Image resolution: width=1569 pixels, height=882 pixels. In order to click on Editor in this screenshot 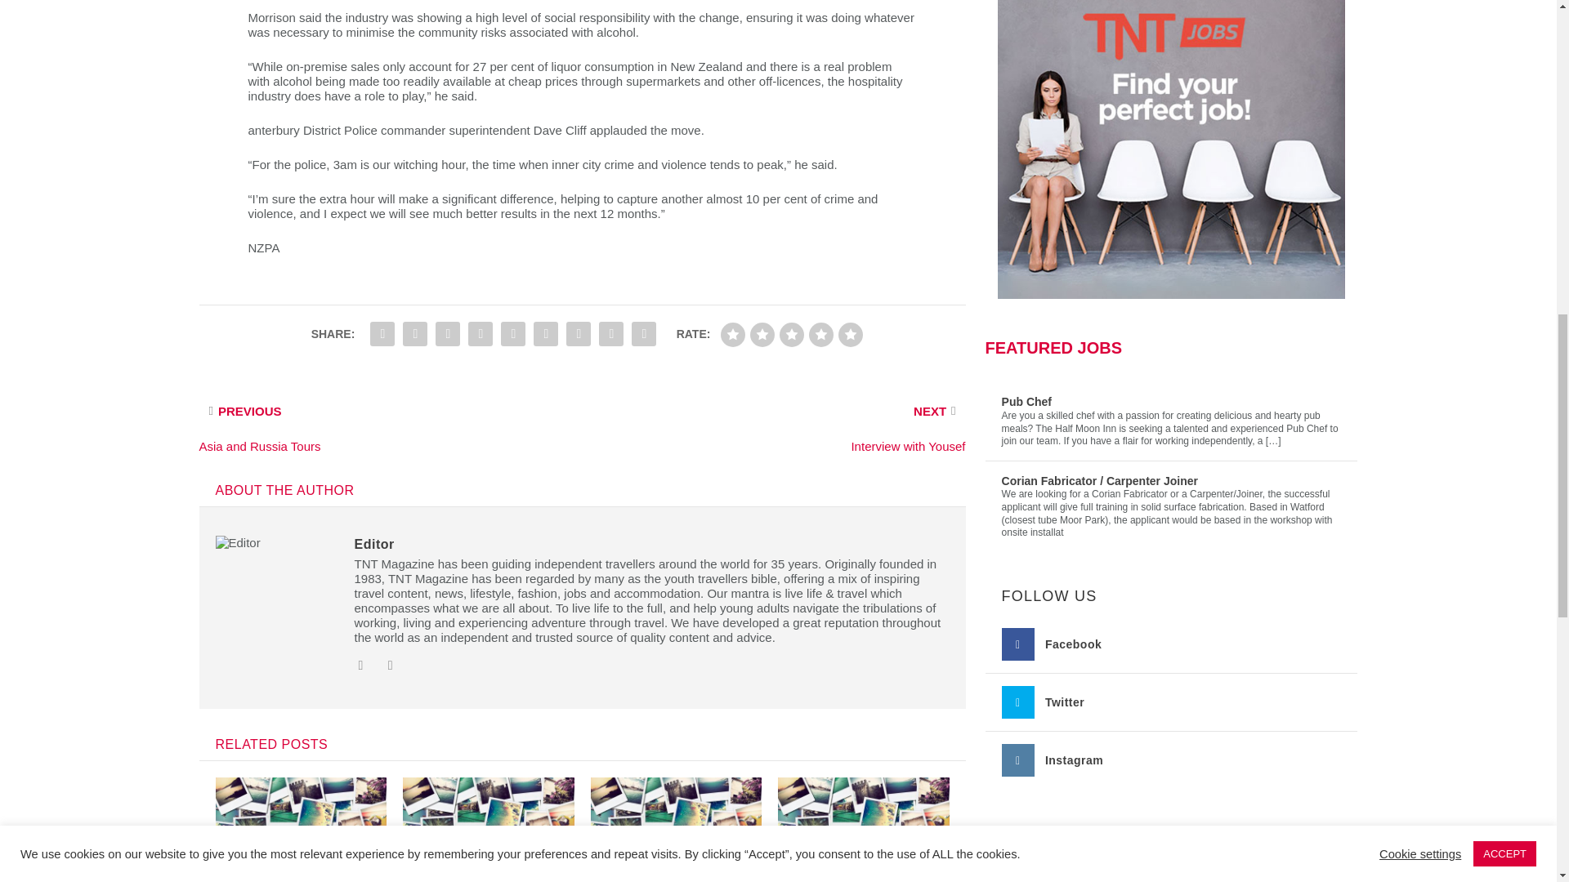, I will do `click(374, 544)`.